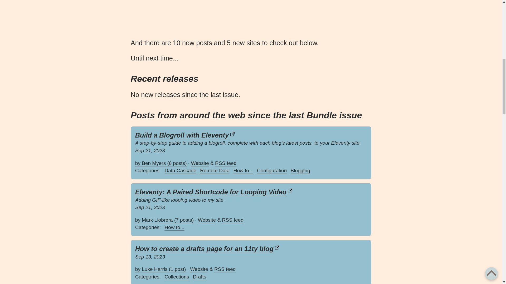  I want to click on Website, so click(207, 220).